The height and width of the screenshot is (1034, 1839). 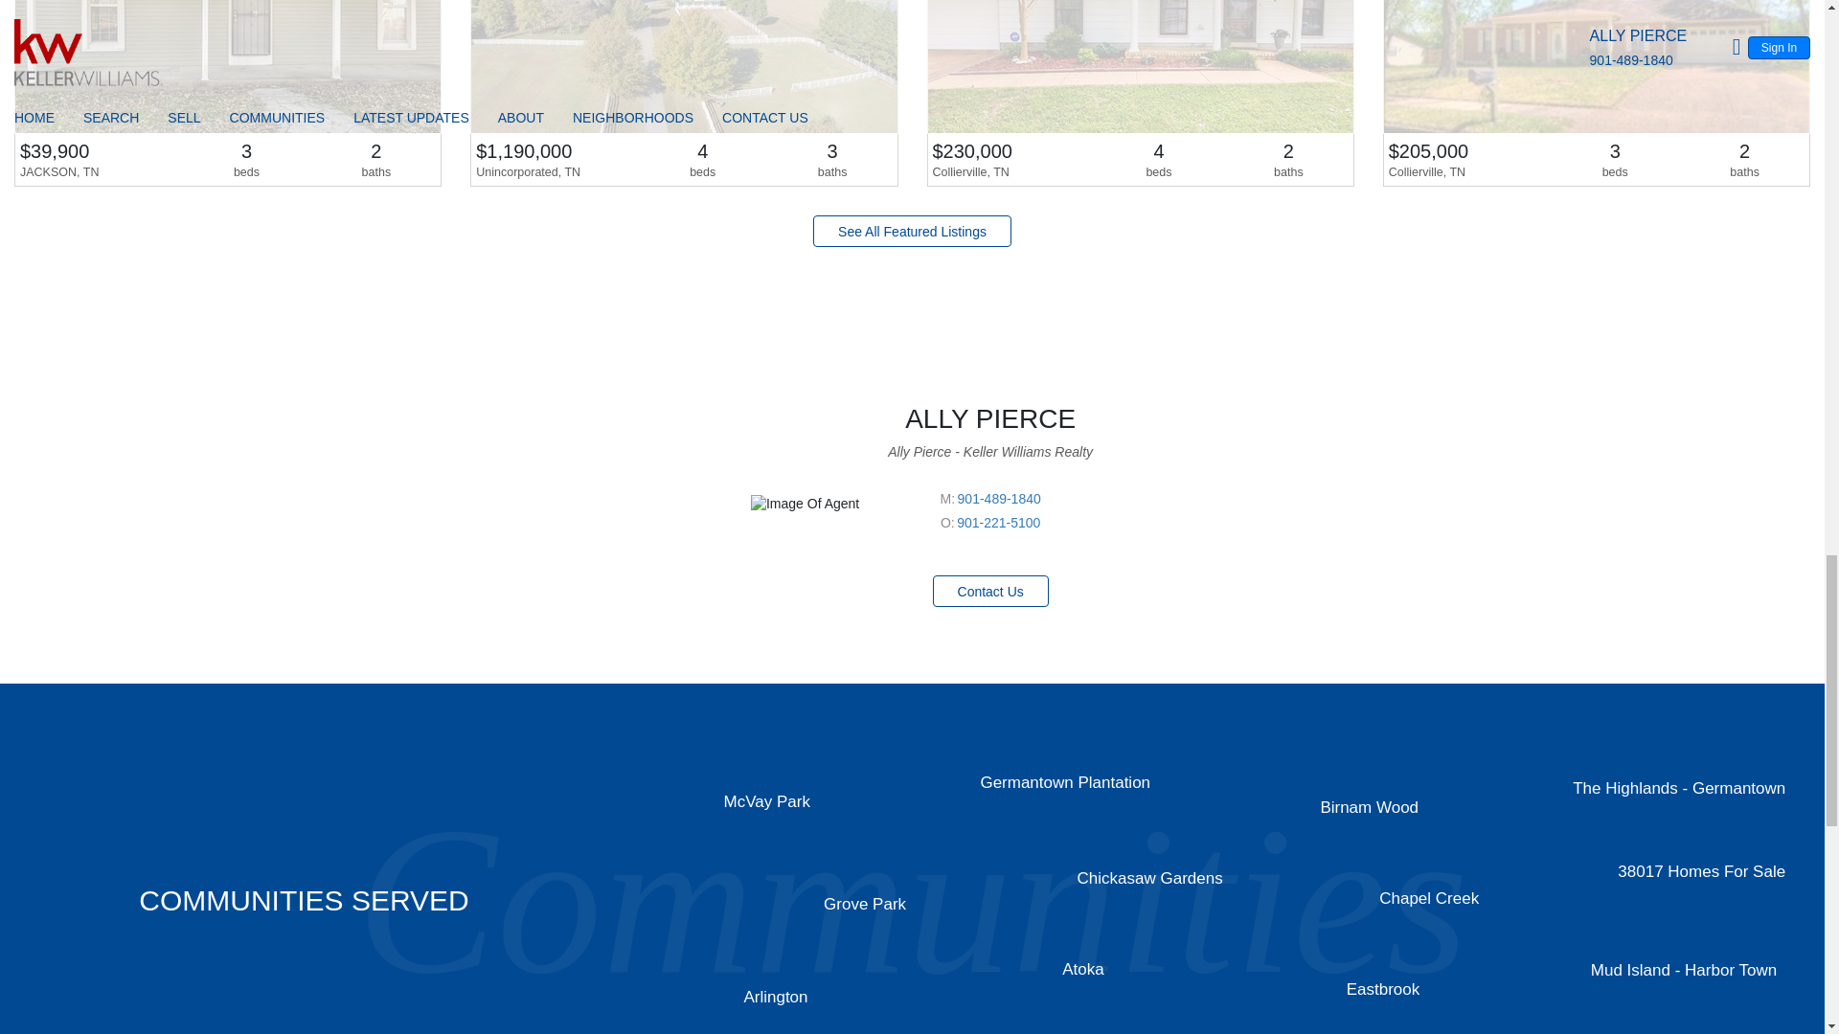 What do you see at coordinates (990, 590) in the screenshot?
I see `Contact Us` at bounding box center [990, 590].